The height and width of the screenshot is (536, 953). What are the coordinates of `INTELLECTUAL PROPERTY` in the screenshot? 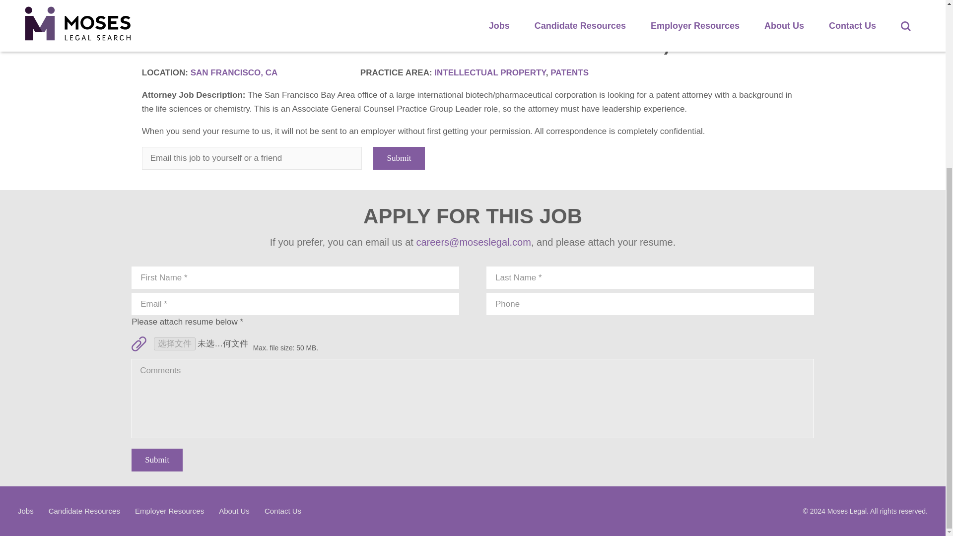 It's located at (489, 72).